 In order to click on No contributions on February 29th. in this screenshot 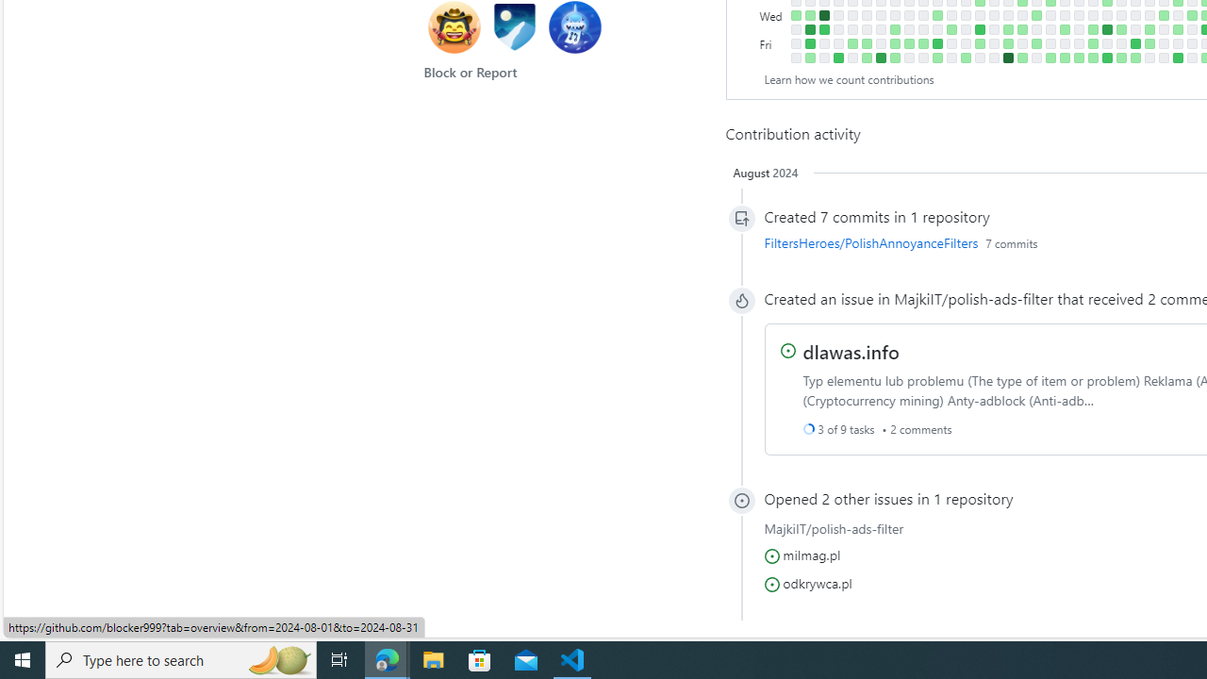, I will do `click(909, 28)`.